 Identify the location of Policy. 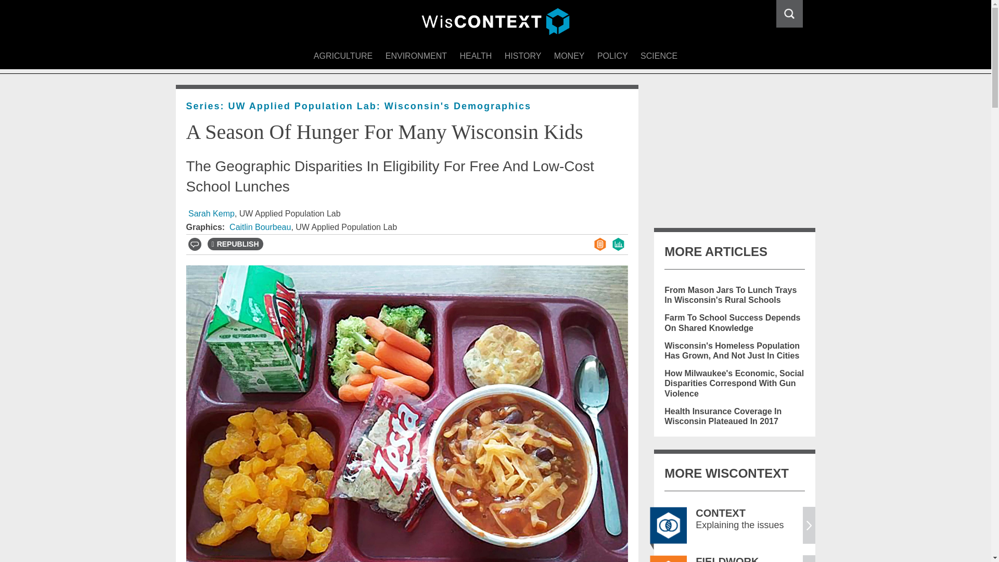
(613, 56).